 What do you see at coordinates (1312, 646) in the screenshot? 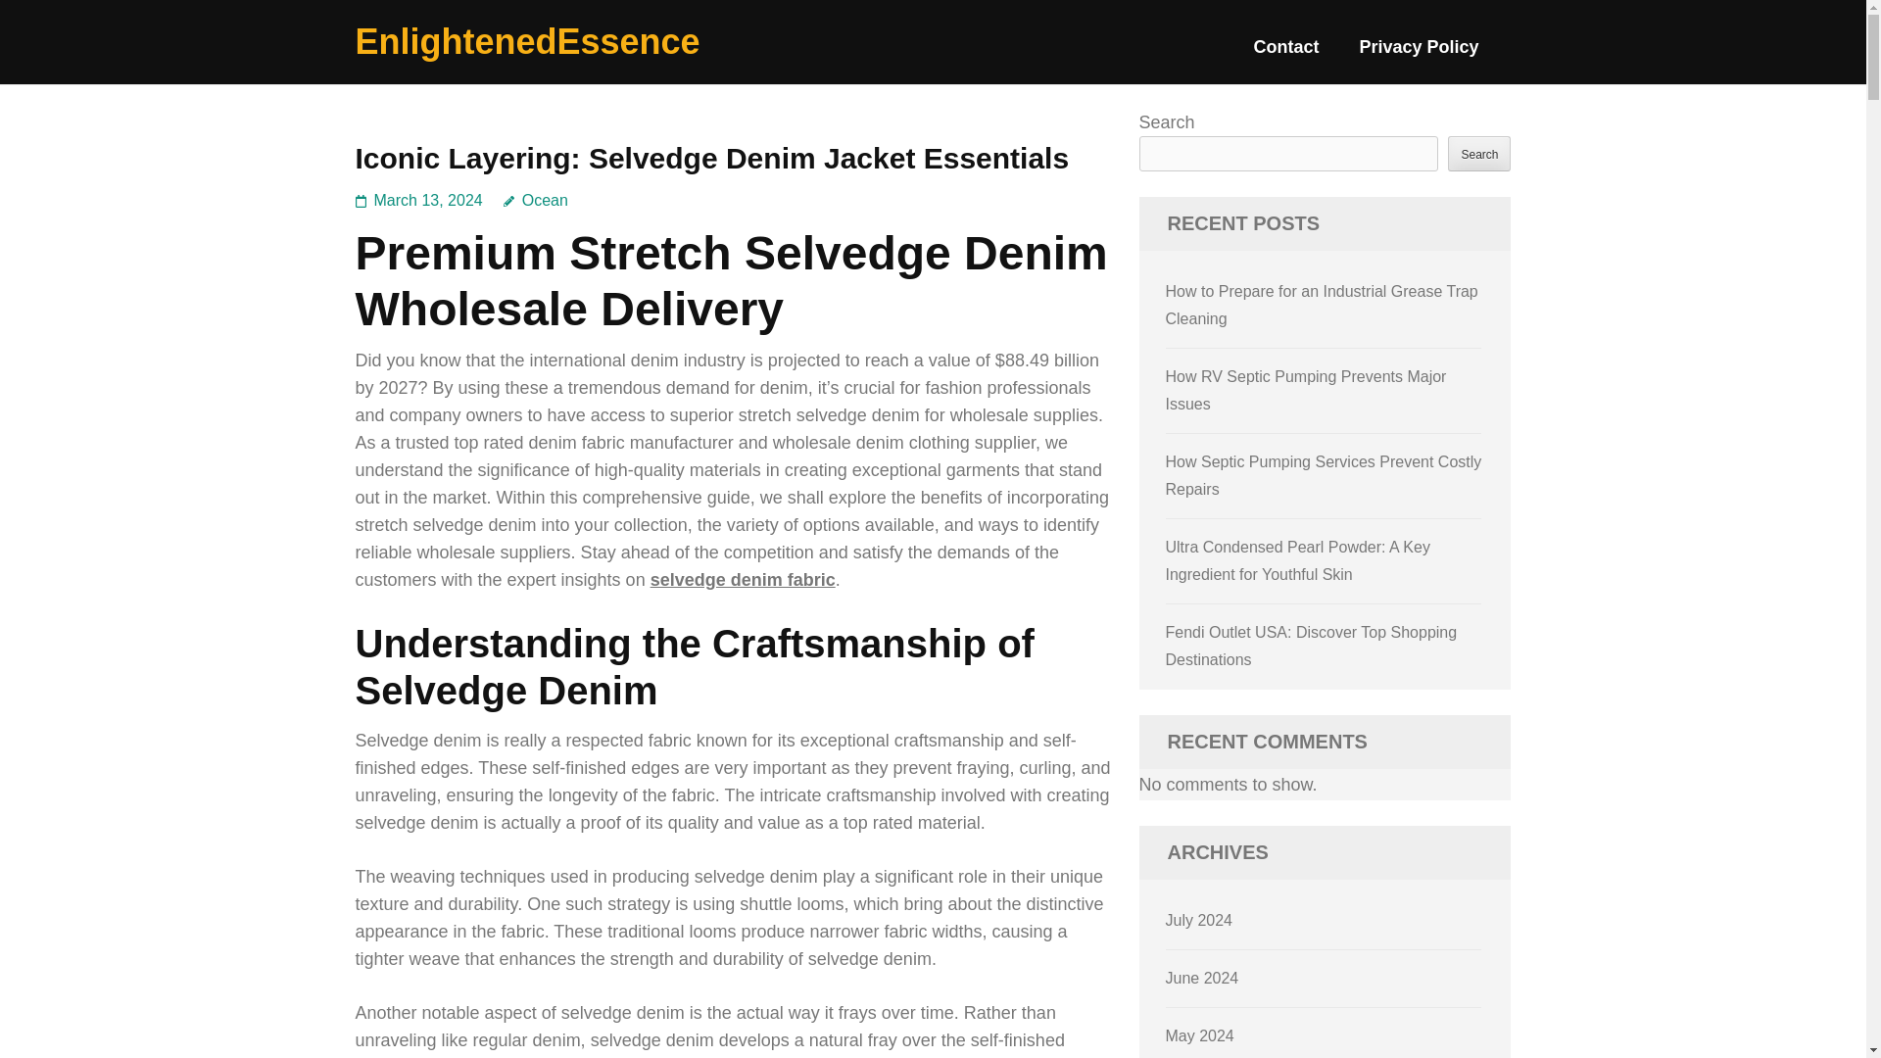
I see `Fendi Outlet USA: Discover Top Shopping Destinations` at bounding box center [1312, 646].